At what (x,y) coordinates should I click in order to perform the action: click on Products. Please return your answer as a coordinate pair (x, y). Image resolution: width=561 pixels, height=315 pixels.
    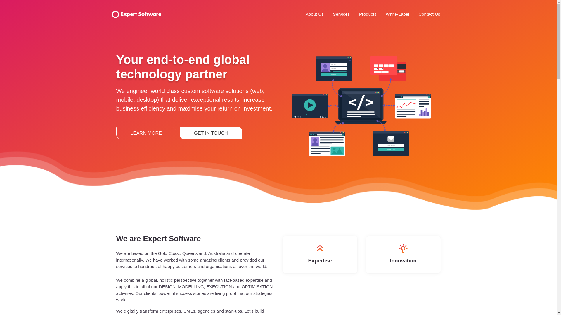
    Looking at the image, I should click on (368, 15).